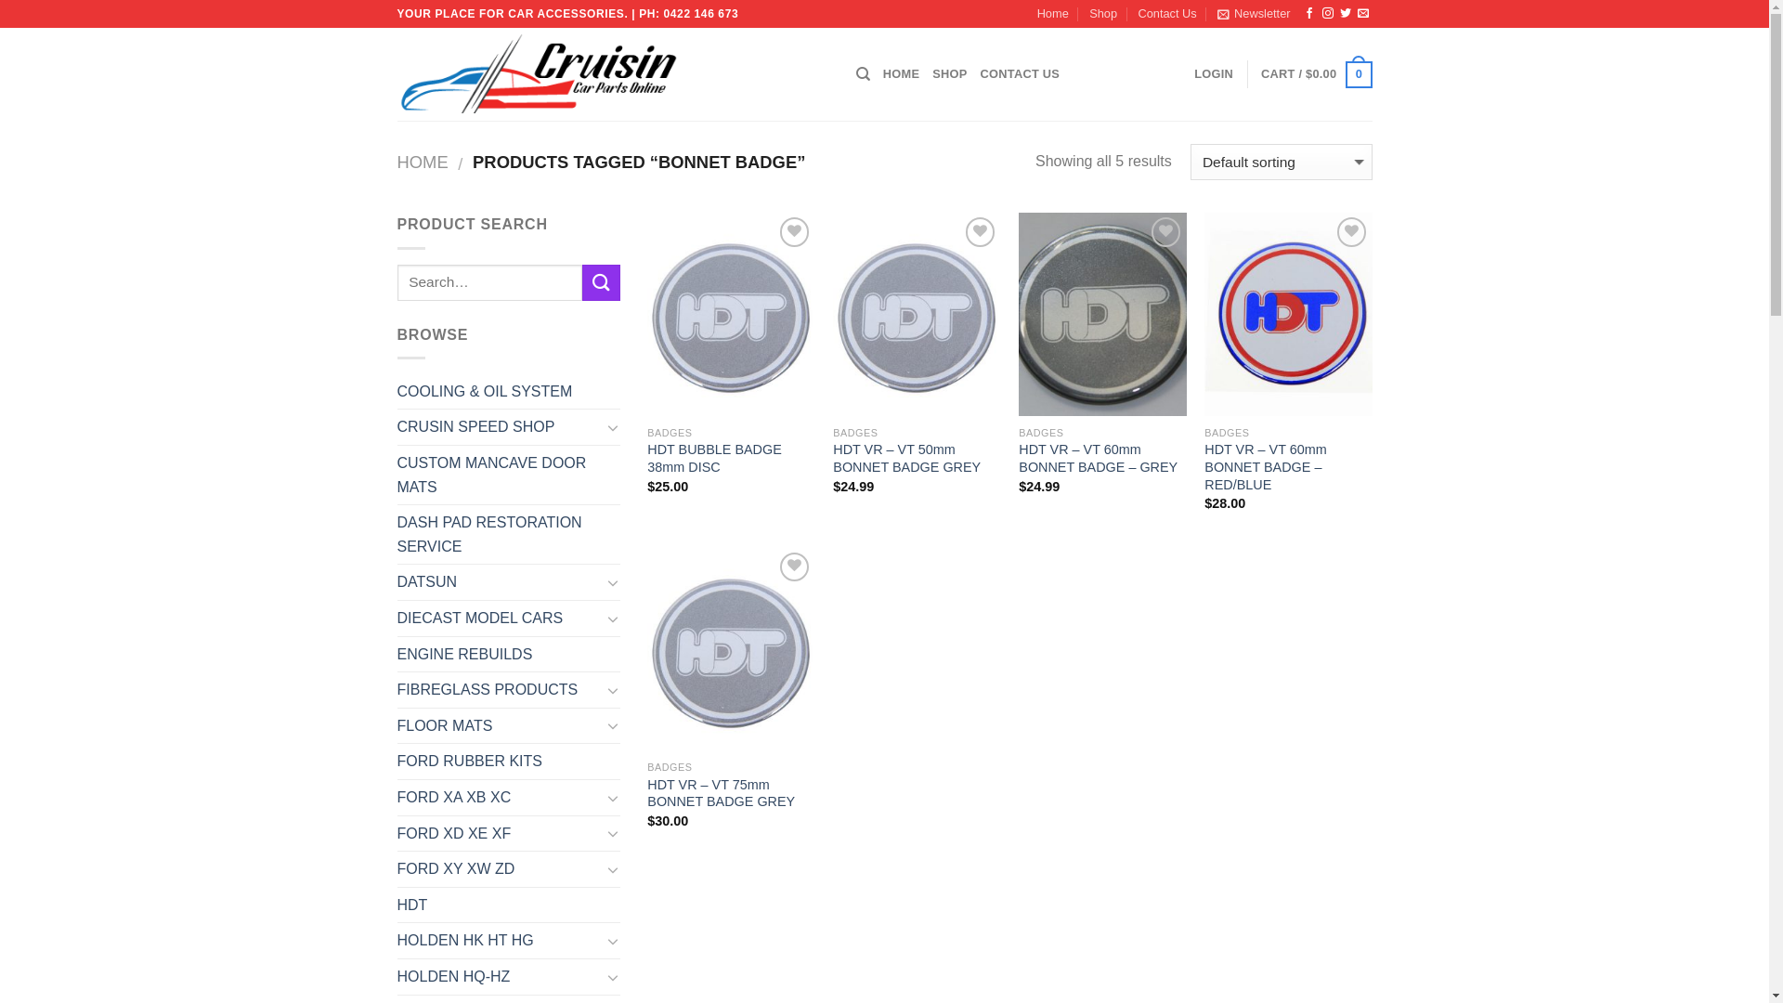  What do you see at coordinates (949, 74) in the screenshot?
I see `SHOP` at bounding box center [949, 74].